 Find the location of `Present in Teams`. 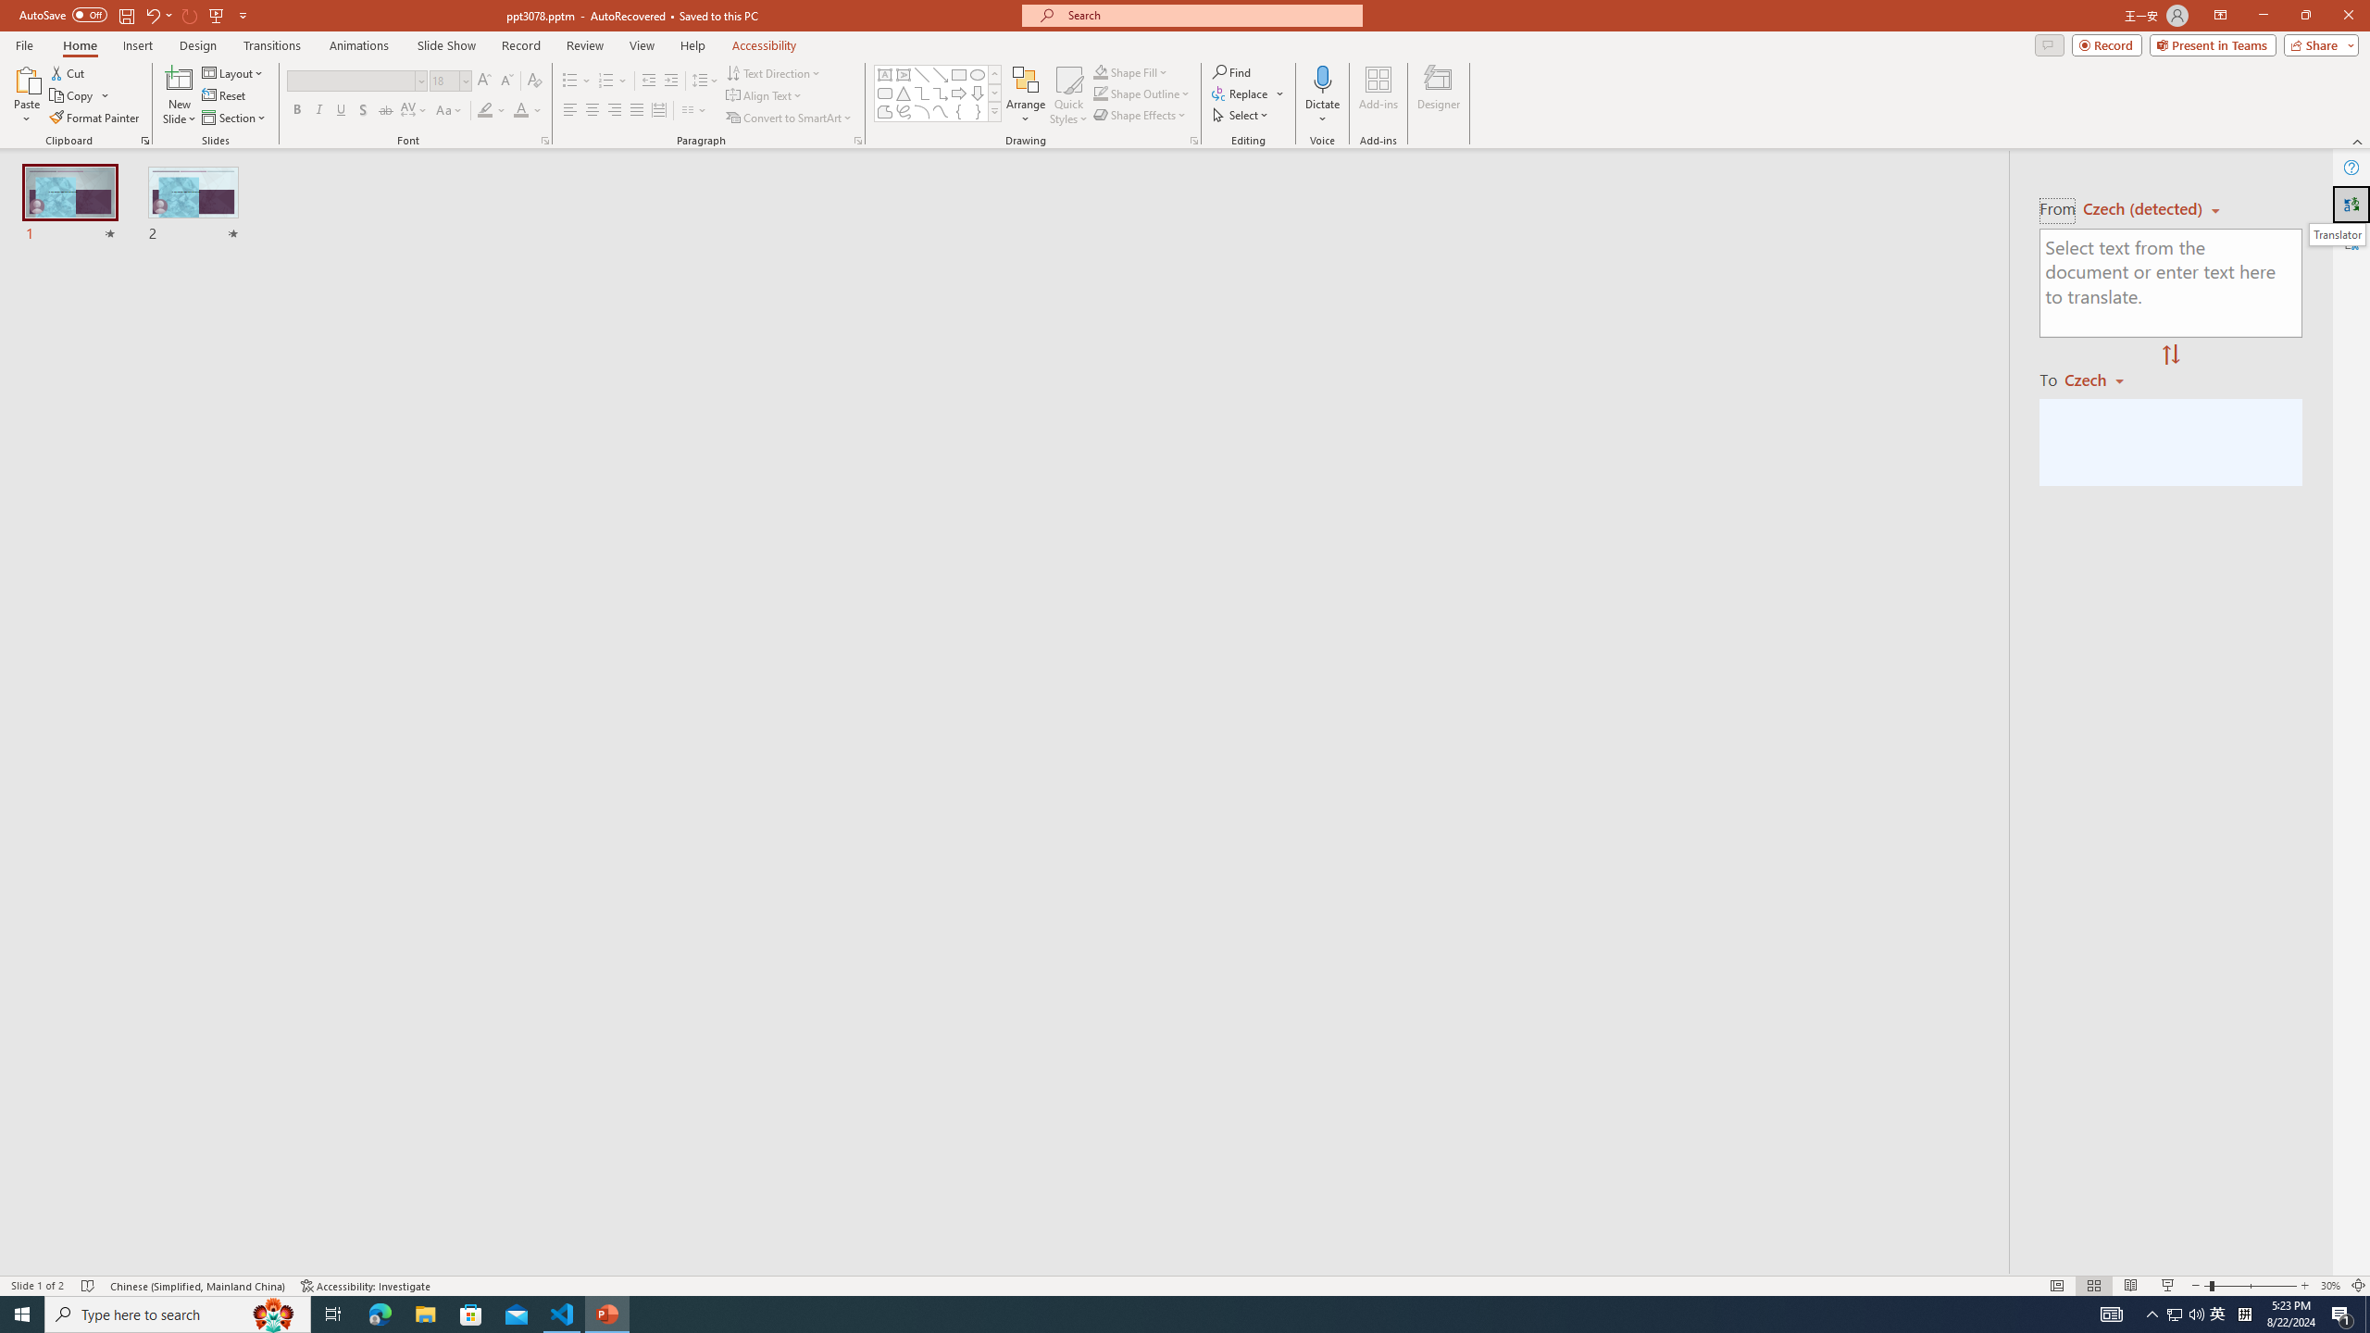

Present in Teams is located at coordinates (2213, 44).